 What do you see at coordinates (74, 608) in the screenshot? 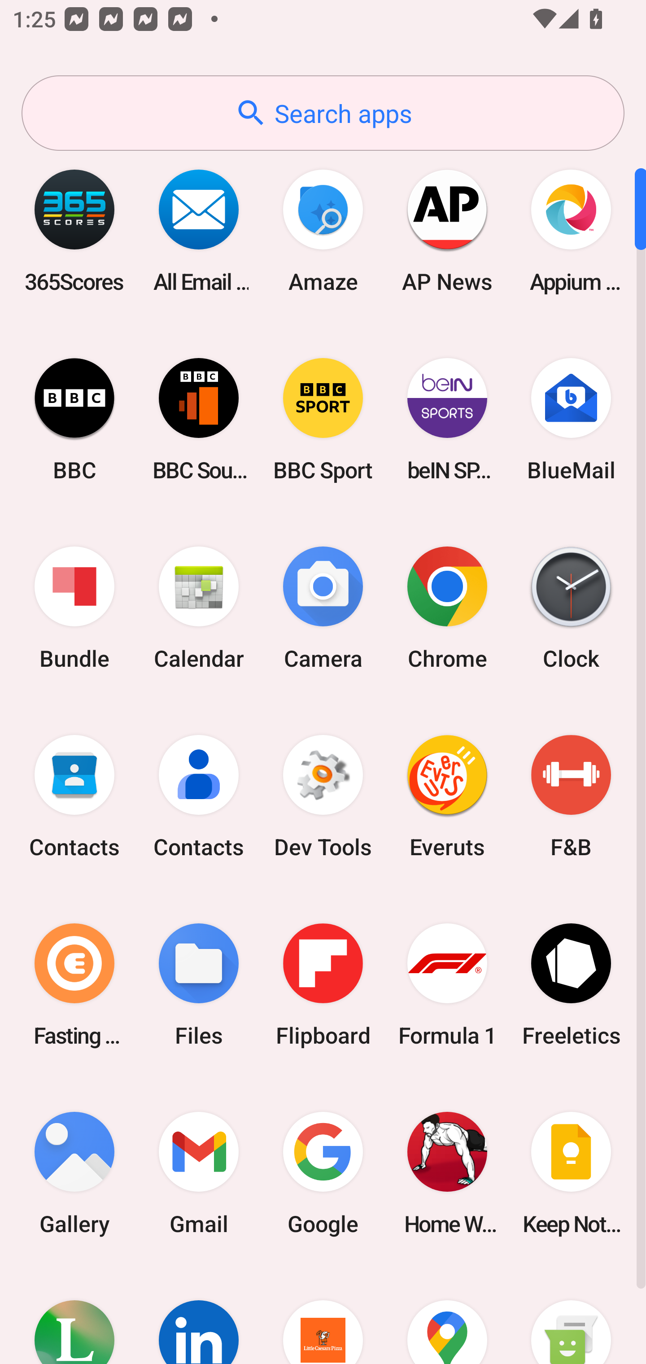
I see `Bundle` at bounding box center [74, 608].